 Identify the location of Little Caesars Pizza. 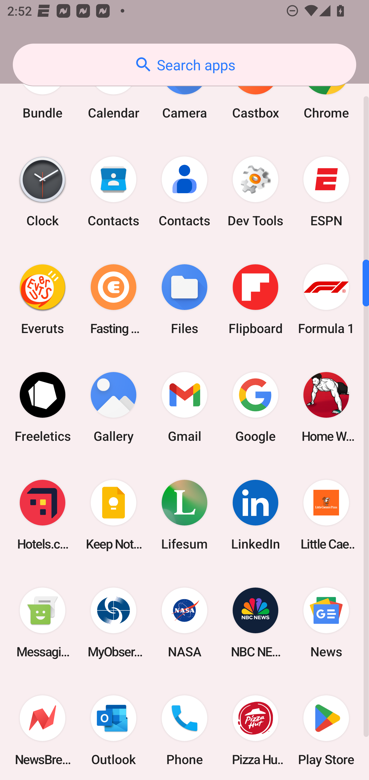
(326, 515).